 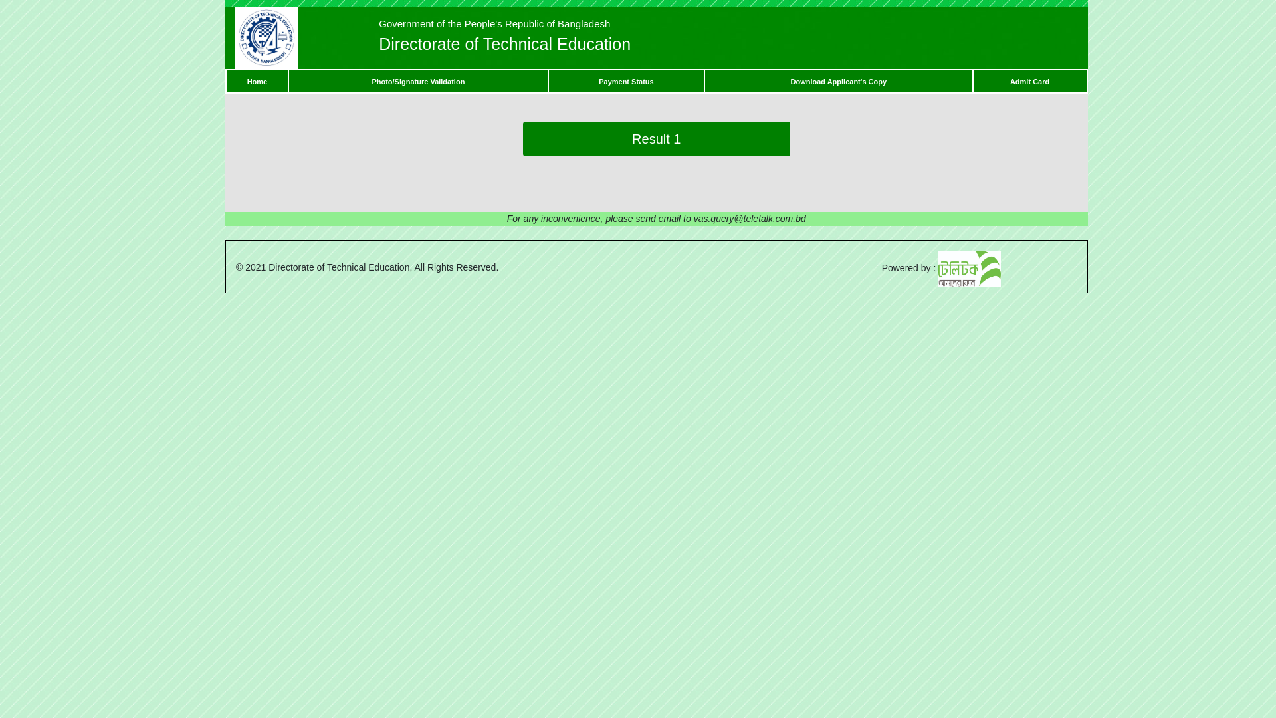 What do you see at coordinates (626, 82) in the screenshot?
I see `Payment Status` at bounding box center [626, 82].